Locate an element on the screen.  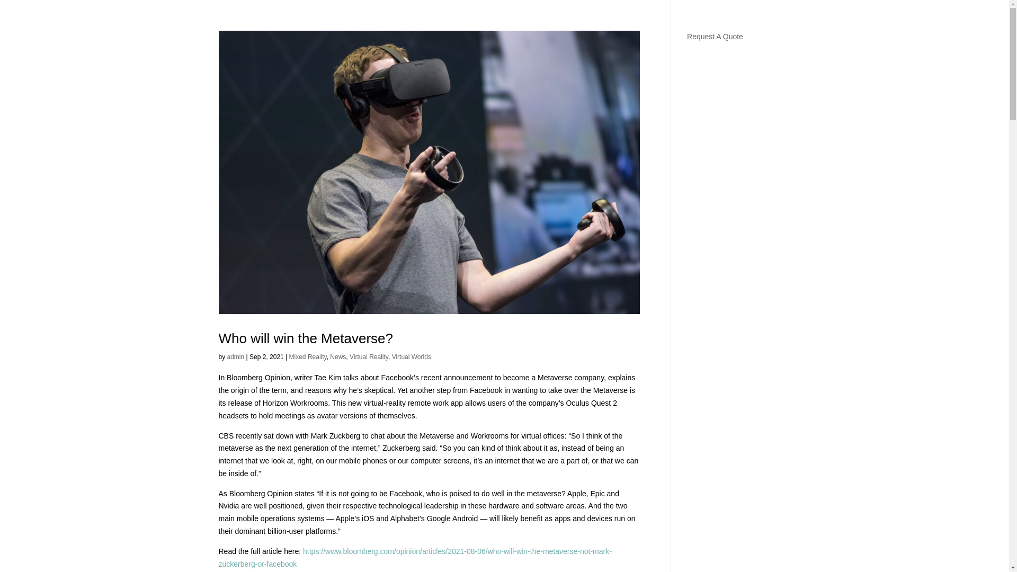
News is located at coordinates (337, 357).